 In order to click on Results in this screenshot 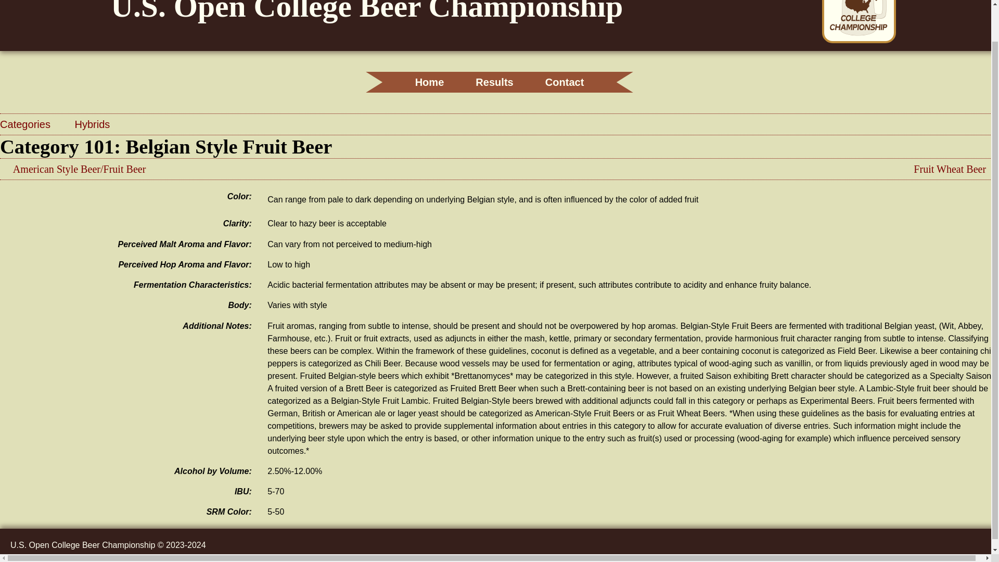, I will do `click(494, 82)`.